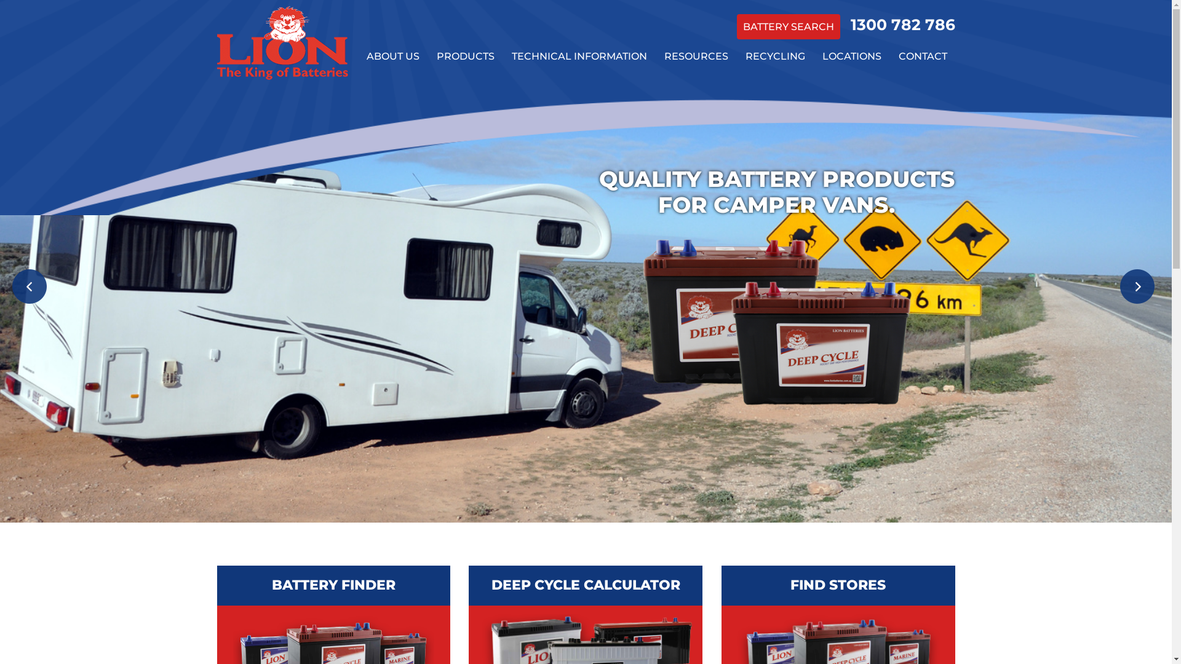 This screenshot has width=1181, height=664. What do you see at coordinates (696, 146) in the screenshot?
I see `HEALTH & SAFETY` at bounding box center [696, 146].